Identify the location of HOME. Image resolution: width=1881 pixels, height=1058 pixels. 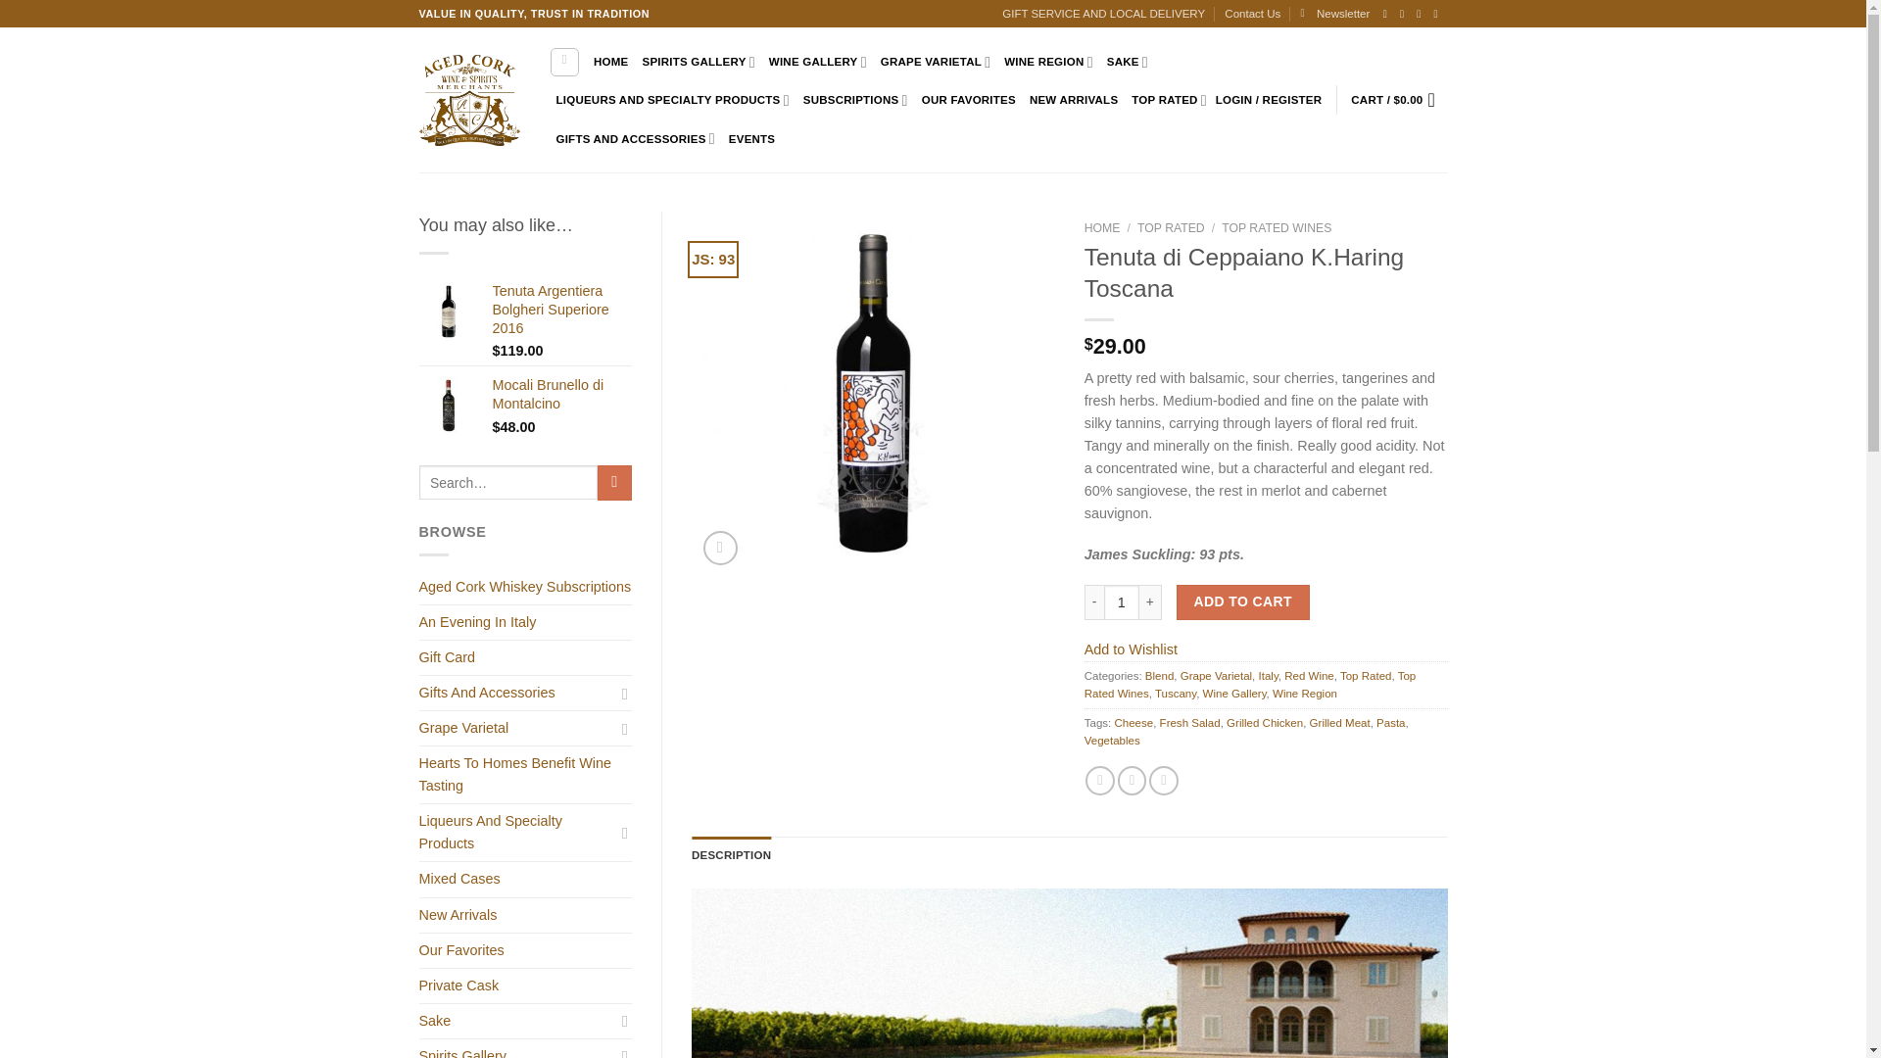
(611, 62).